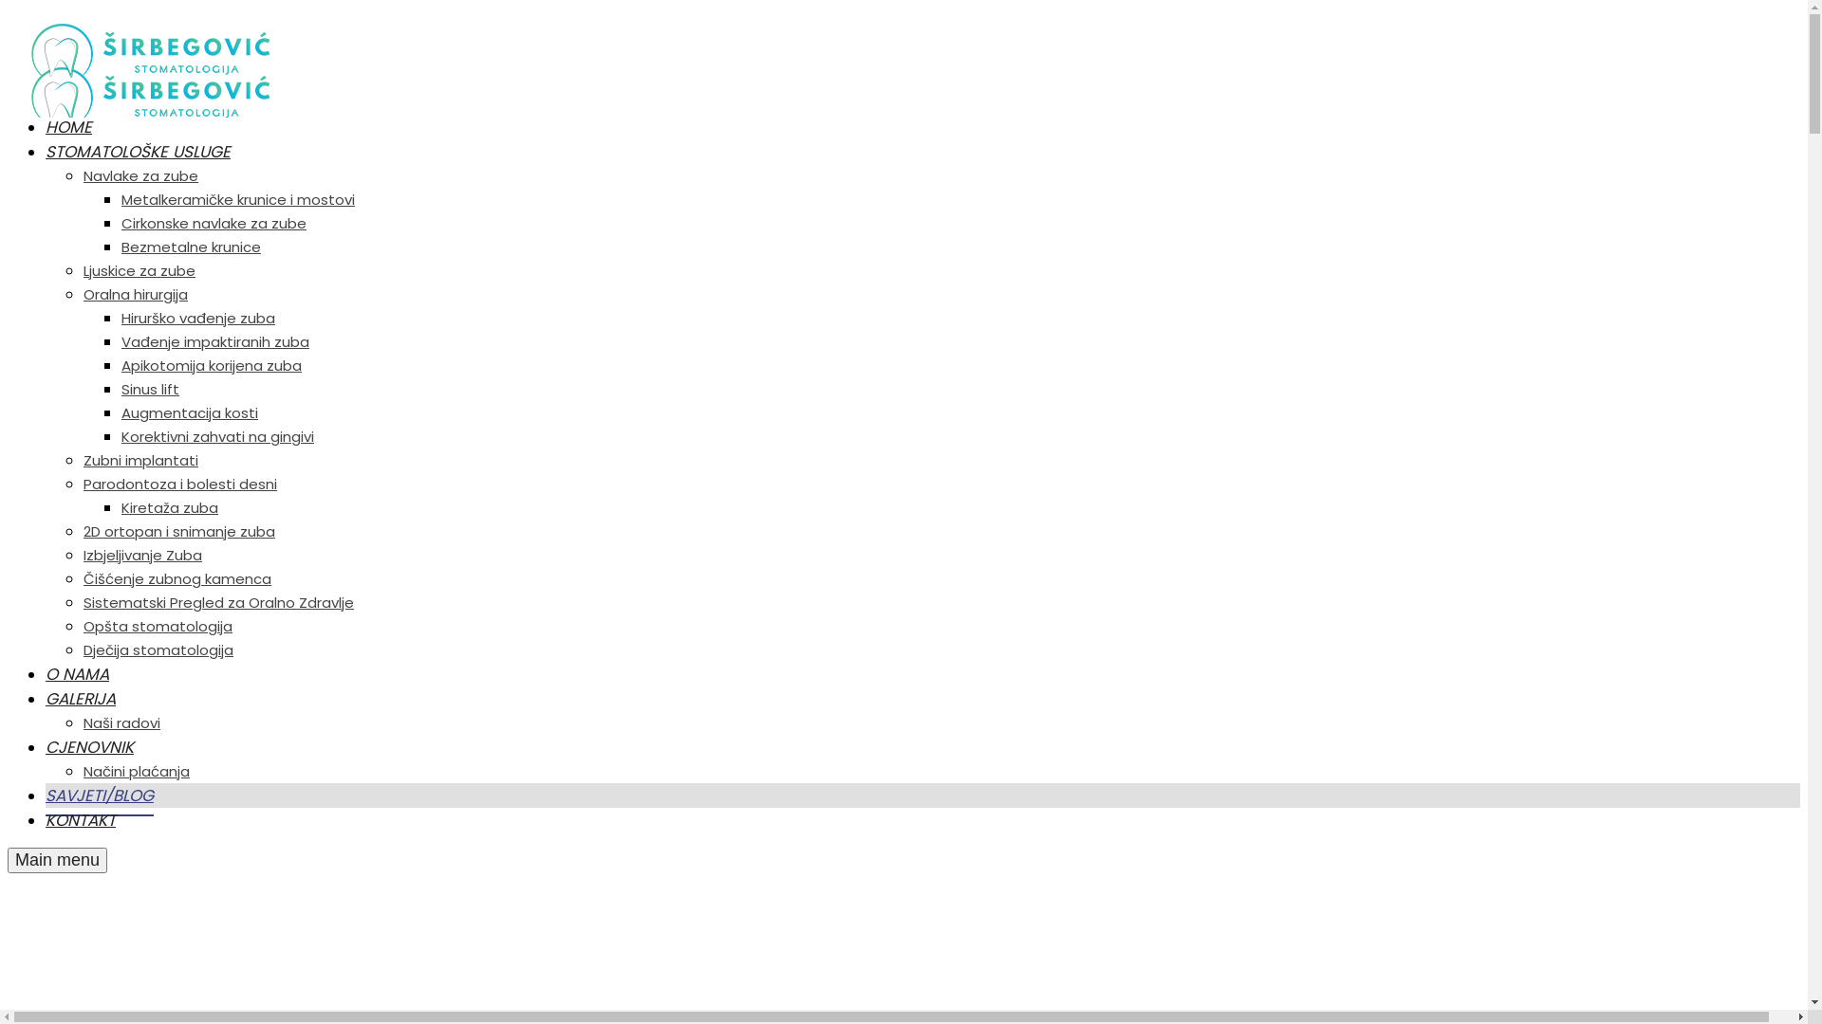 This screenshot has height=1024, width=1822. I want to click on HOME, so click(68, 127).